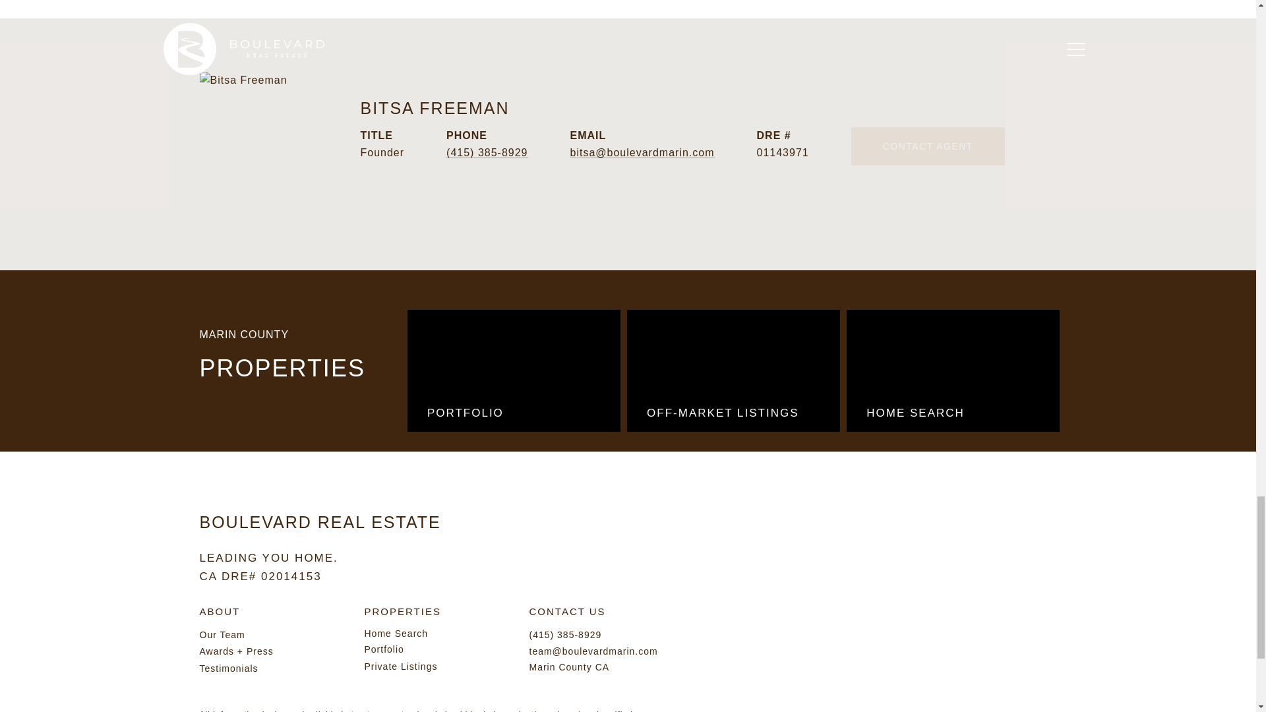 This screenshot has width=1266, height=712. I want to click on HOME SEARCH, so click(953, 371).